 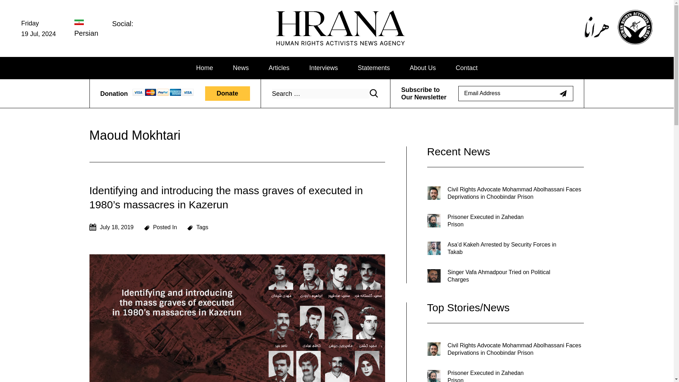 What do you see at coordinates (295, 49) in the screenshot?
I see `Hrana` at bounding box center [295, 49].